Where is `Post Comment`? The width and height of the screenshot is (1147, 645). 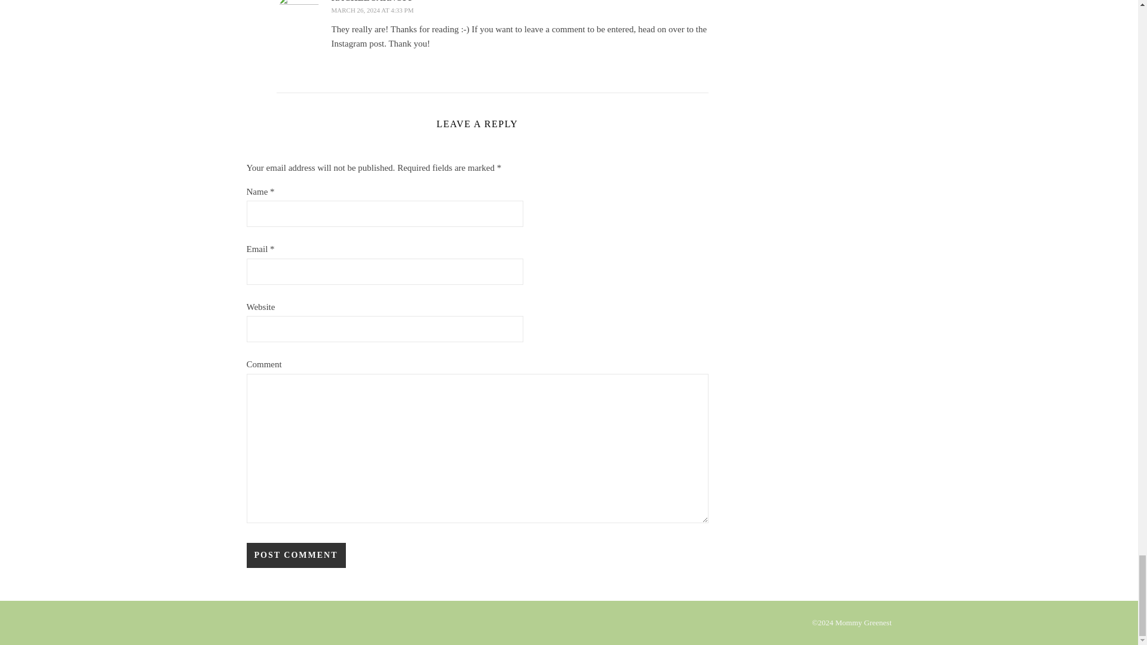
Post Comment is located at coordinates (295, 555).